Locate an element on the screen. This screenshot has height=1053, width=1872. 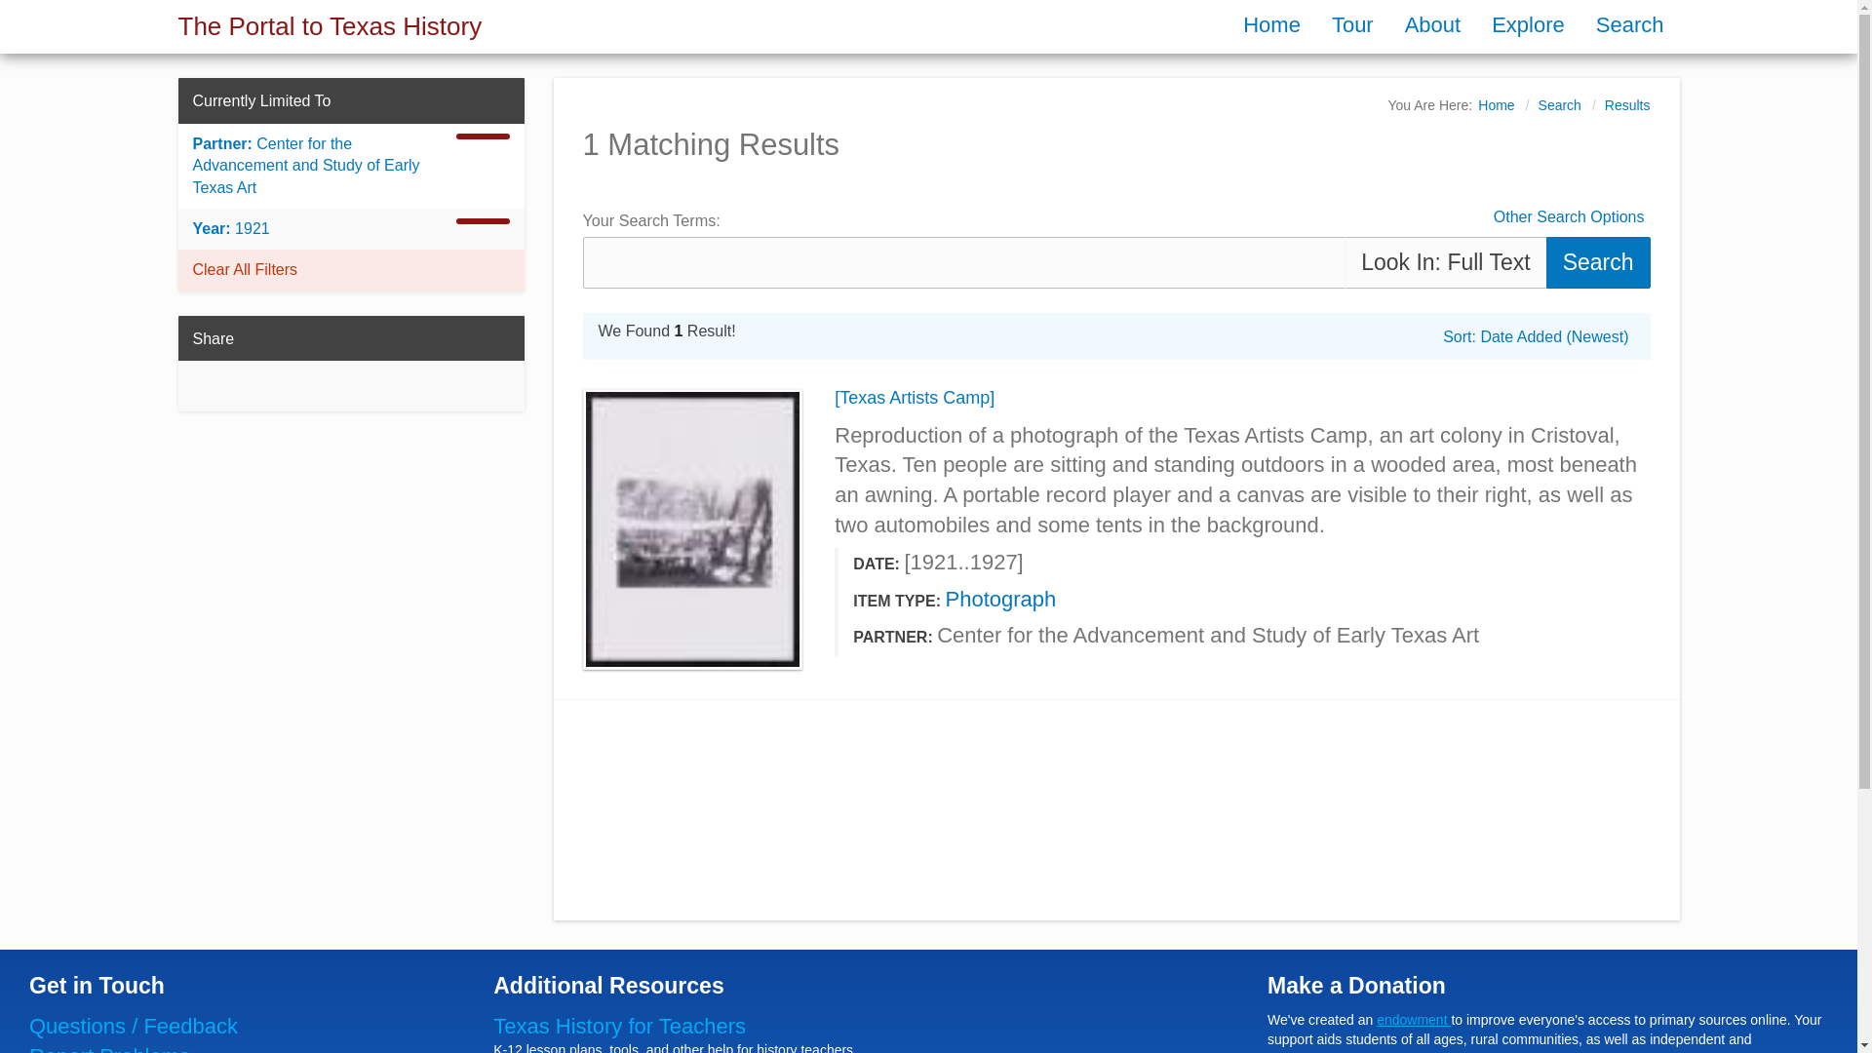
Search is located at coordinates (1629, 23).